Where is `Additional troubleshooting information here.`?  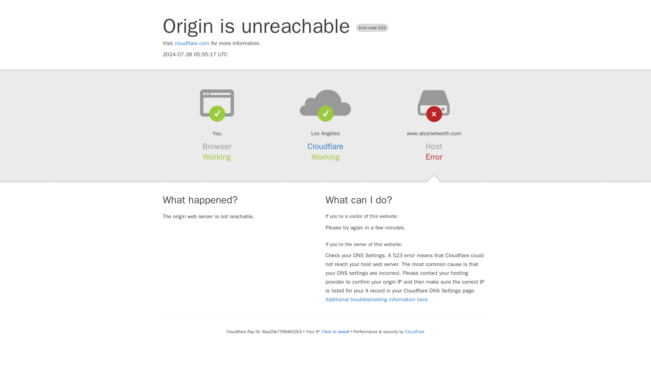
Additional troubleshooting information here. is located at coordinates (377, 300).